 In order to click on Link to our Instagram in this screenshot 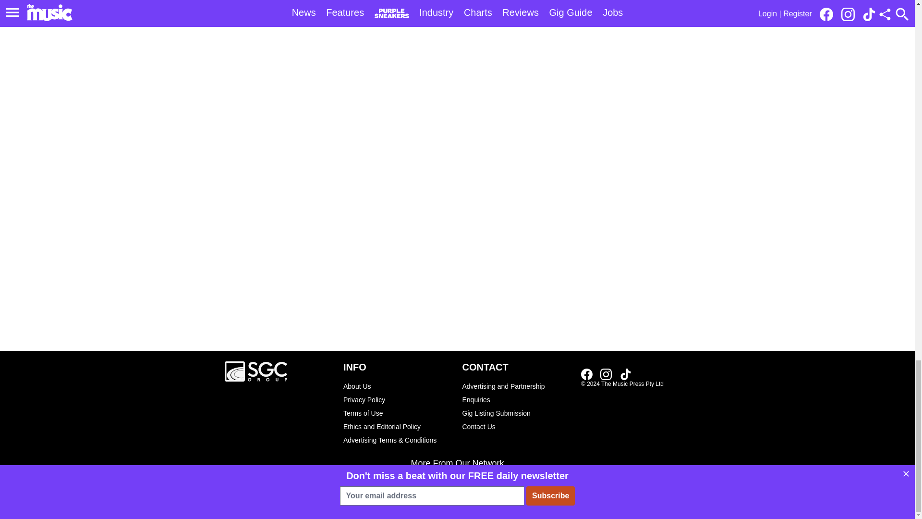, I will do `click(606, 374)`.